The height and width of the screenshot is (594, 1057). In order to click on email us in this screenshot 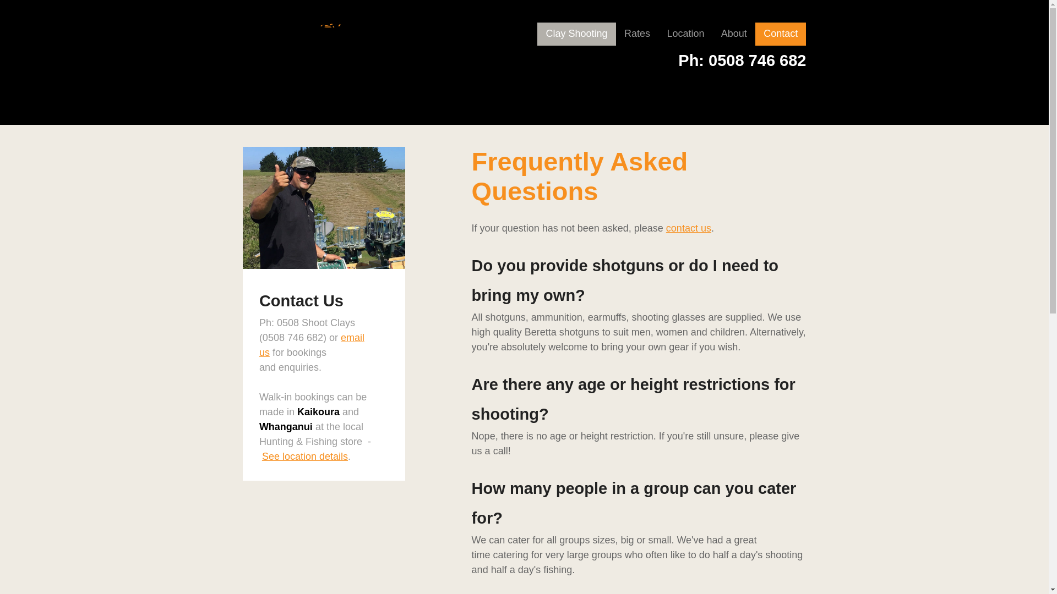, I will do `click(312, 345)`.